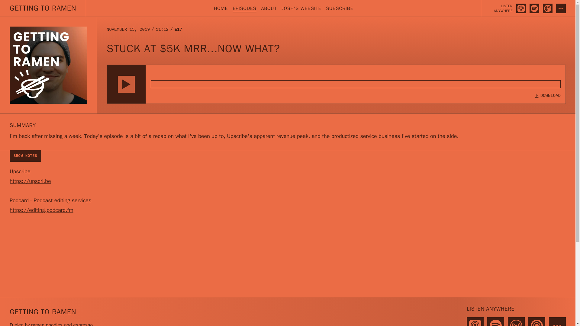  I want to click on ABOUT, so click(269, 8).